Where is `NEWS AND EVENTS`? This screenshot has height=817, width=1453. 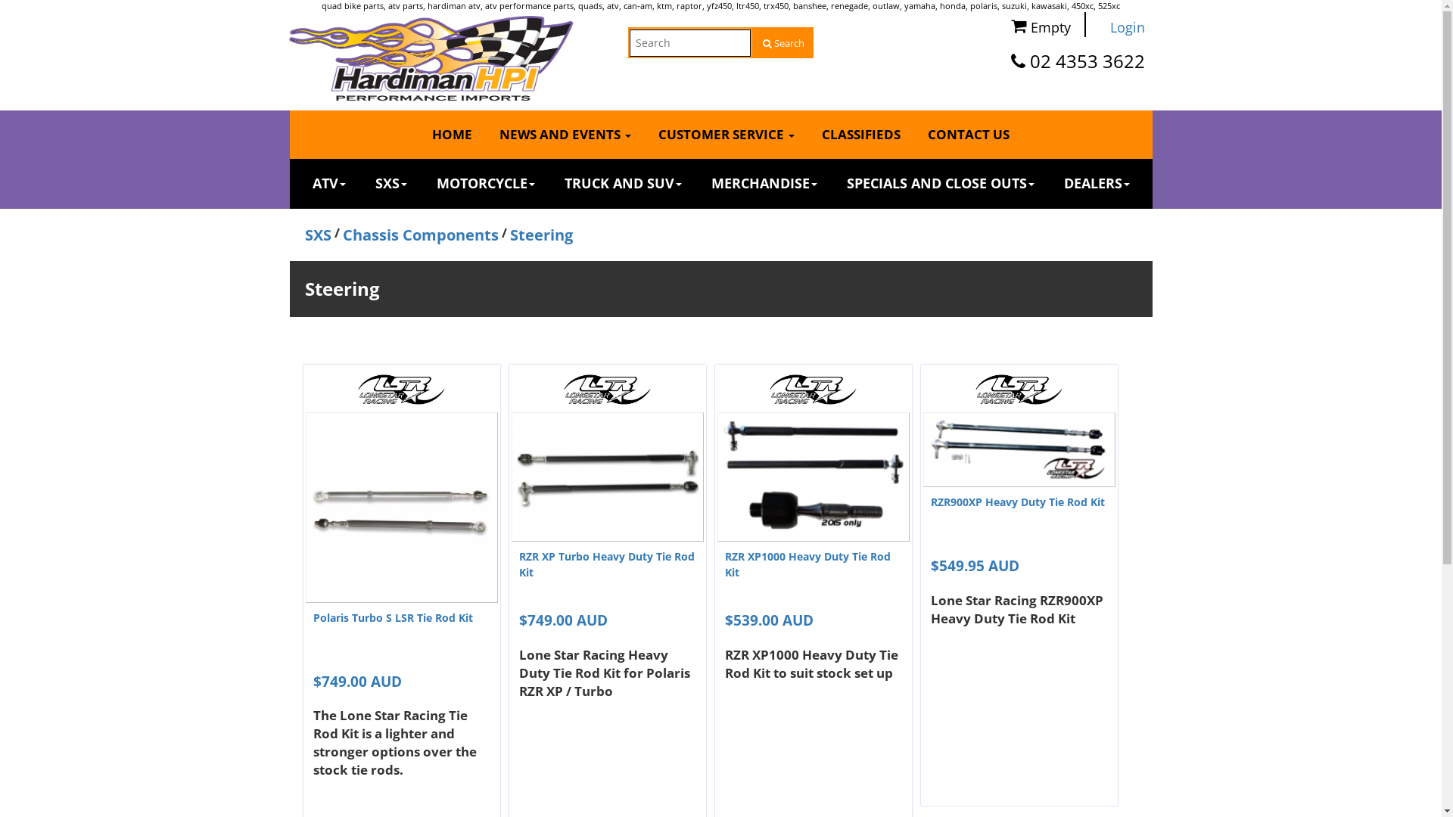
NEWS AND EVENTS is located at coordinates (565, 135).